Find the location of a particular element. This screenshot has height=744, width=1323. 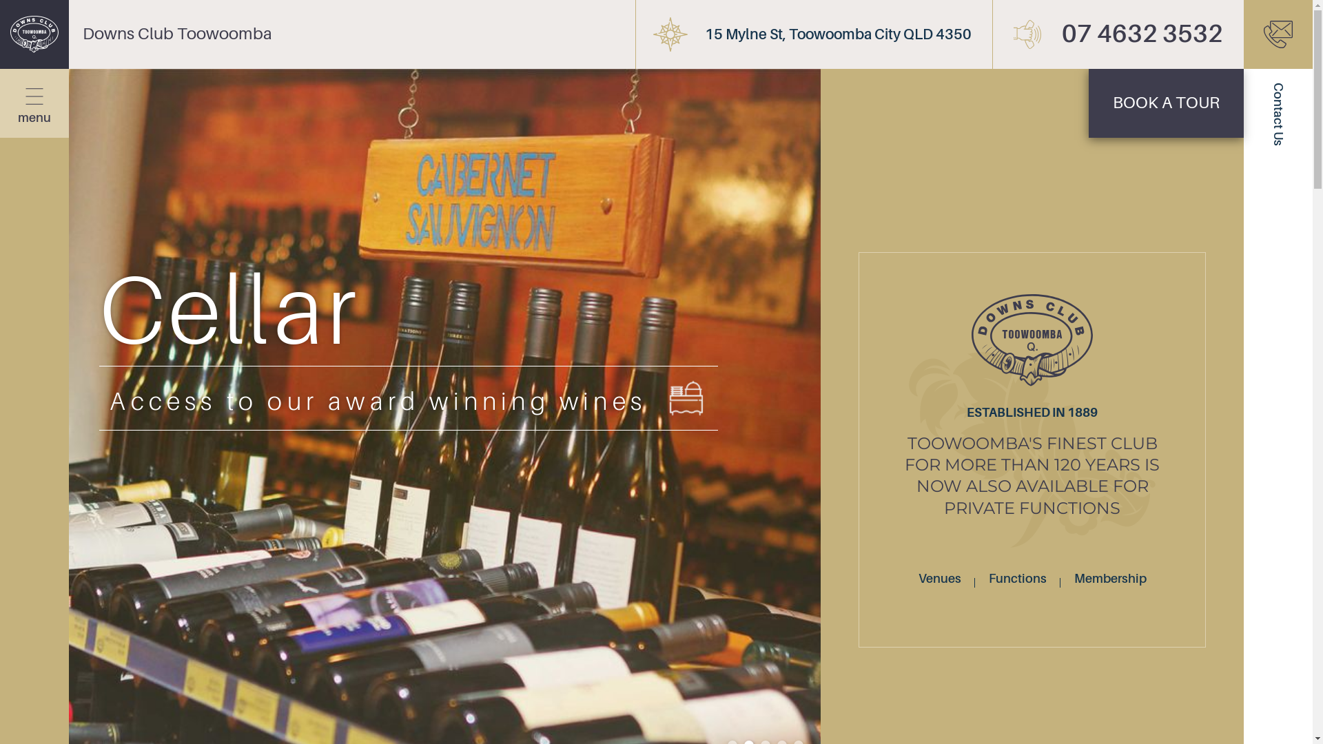

Membership is located at coordinates (1111, 579).